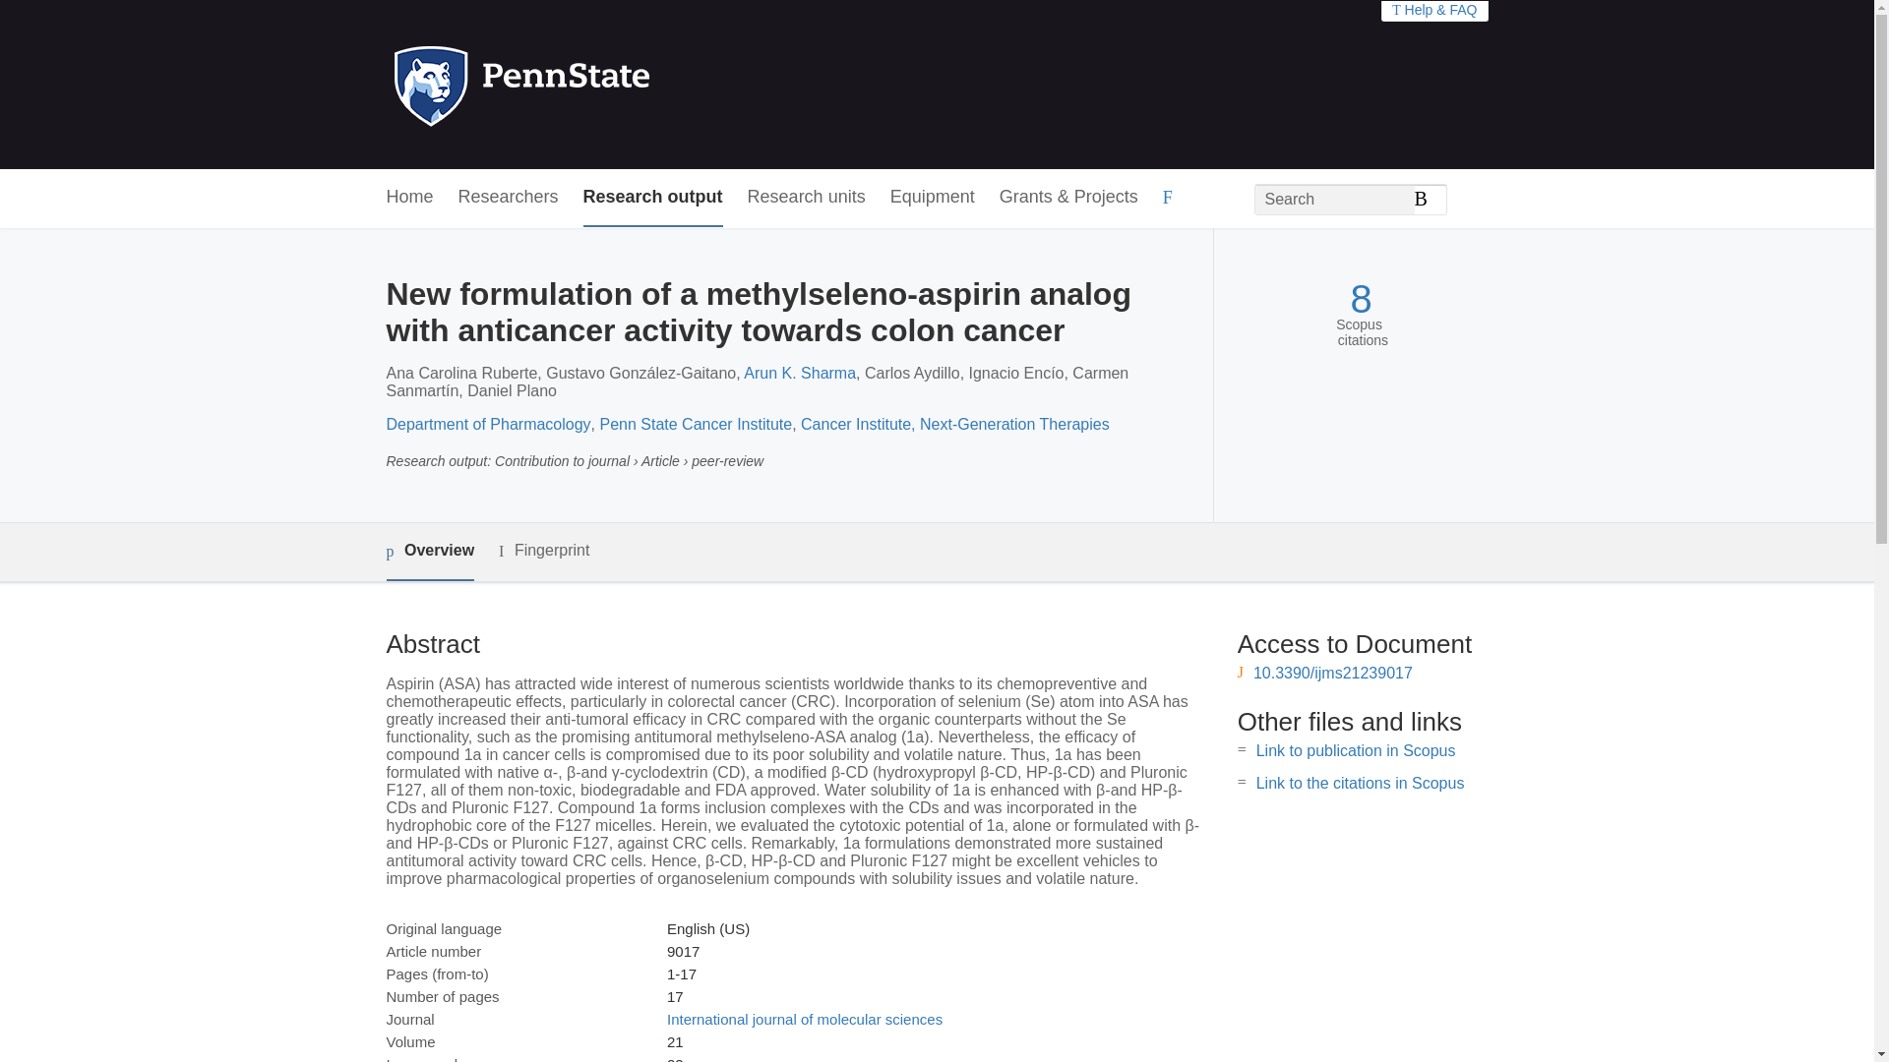  I want to click on Penn State Home, so click(606, 85).